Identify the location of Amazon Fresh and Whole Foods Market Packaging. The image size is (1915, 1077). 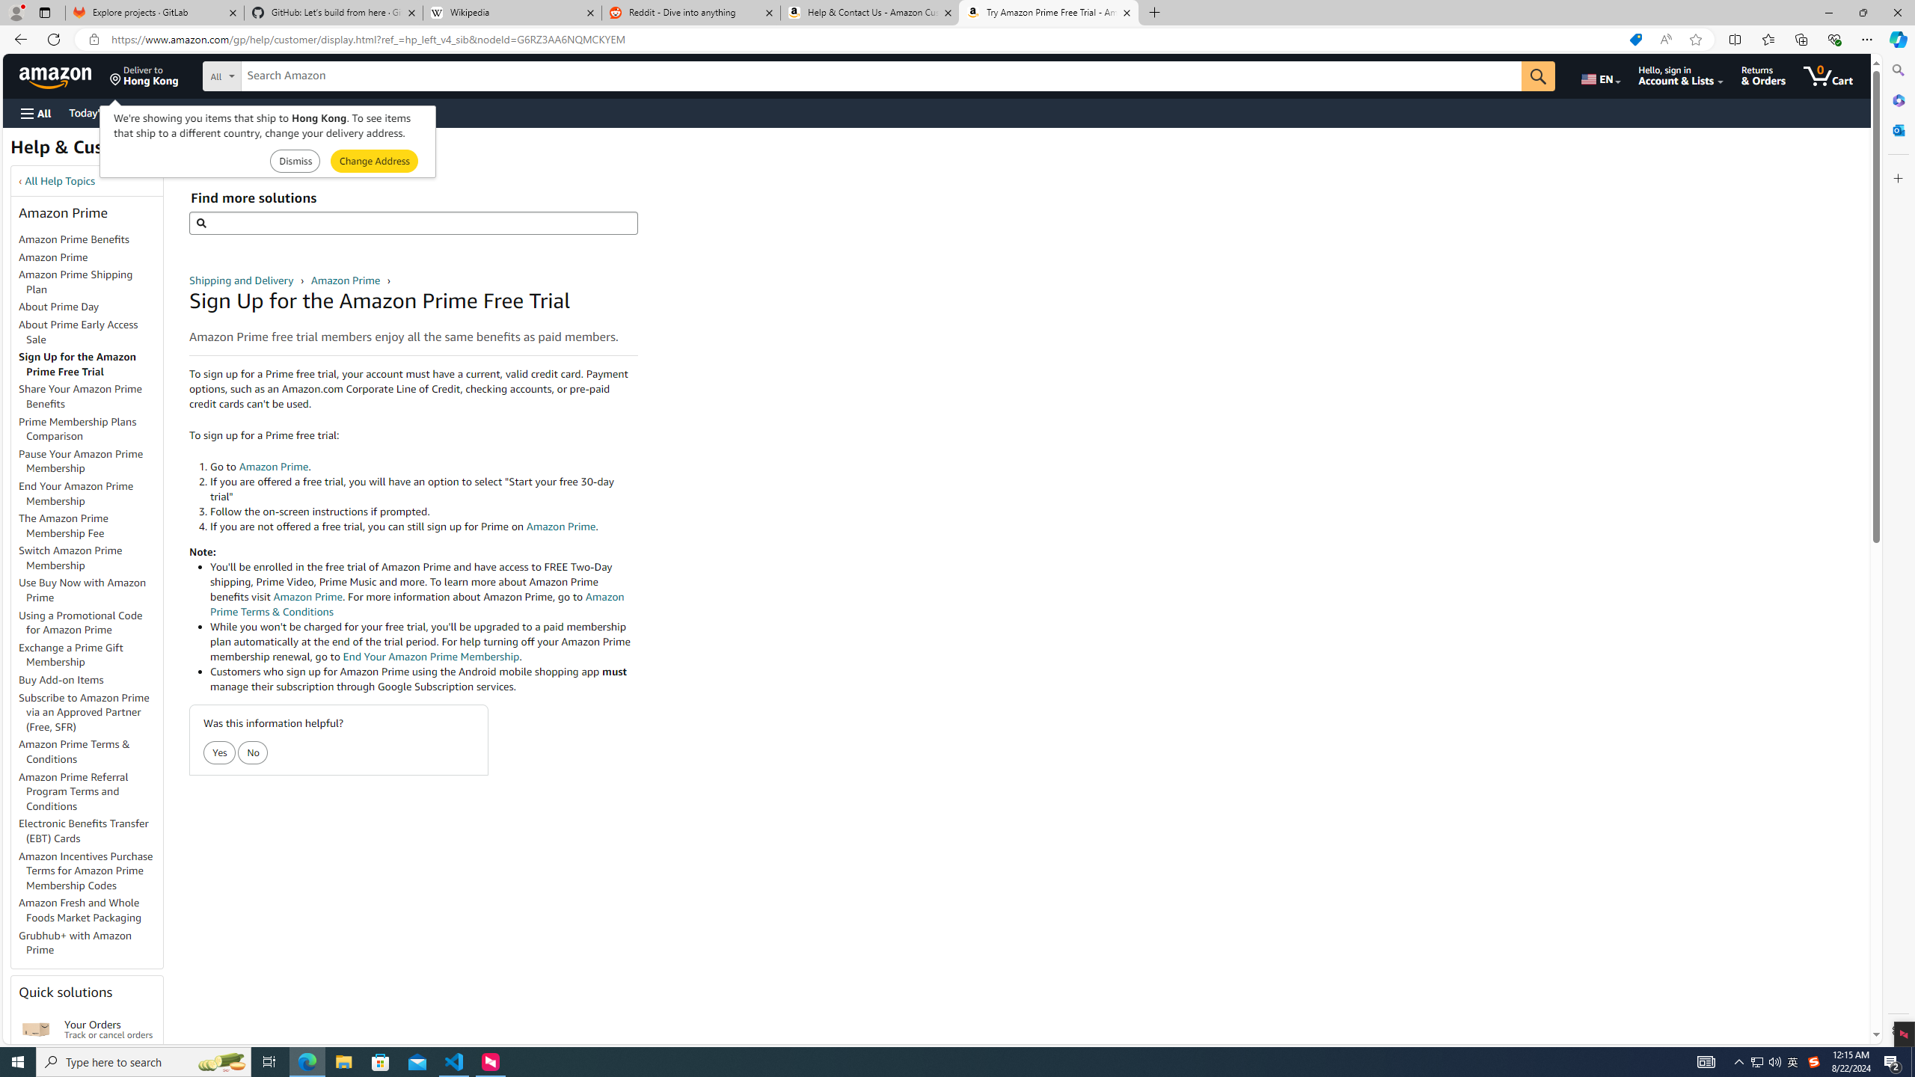
(91, 911).